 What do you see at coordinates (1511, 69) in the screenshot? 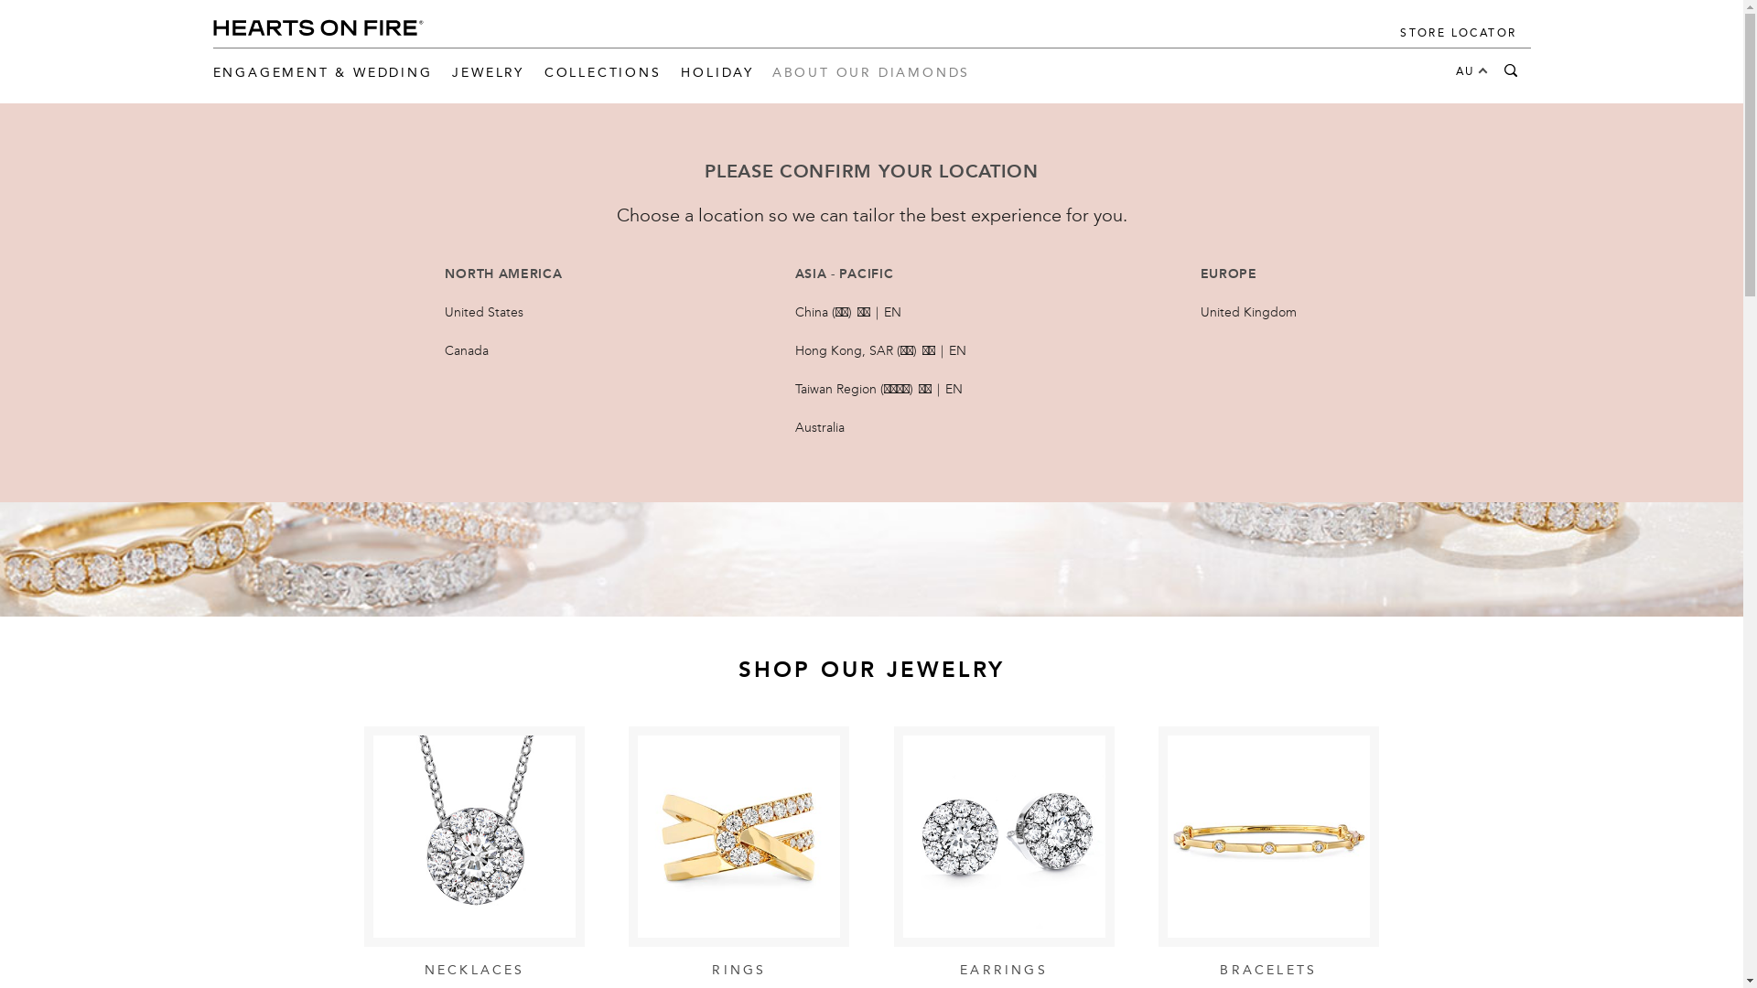
I see `WHAT ARE YOU SEARCHING FOR?` at bounding box center [1511, 69].